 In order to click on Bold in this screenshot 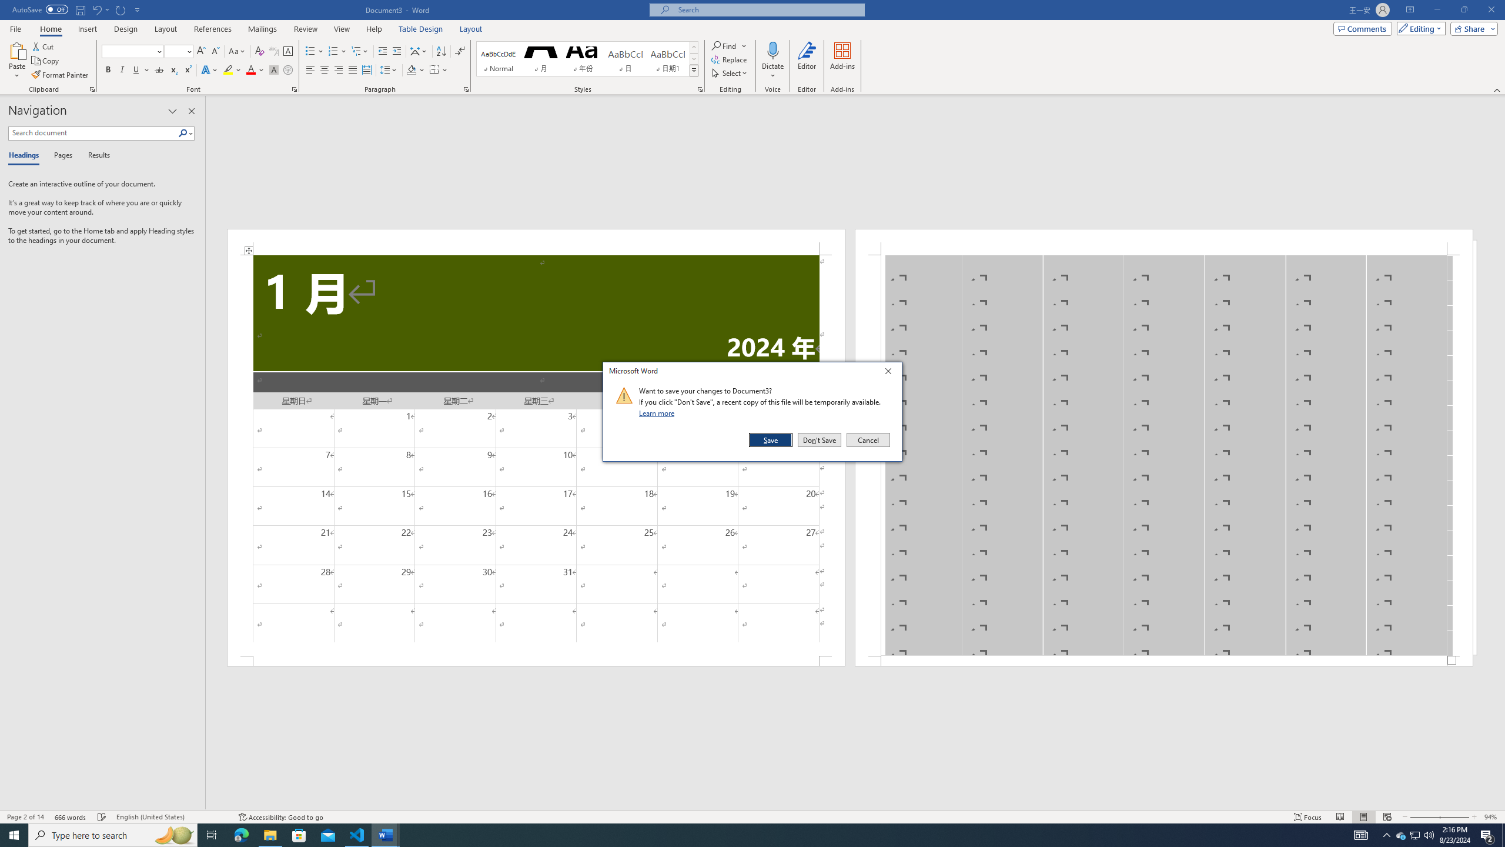, I will do `click(238, 52)`.